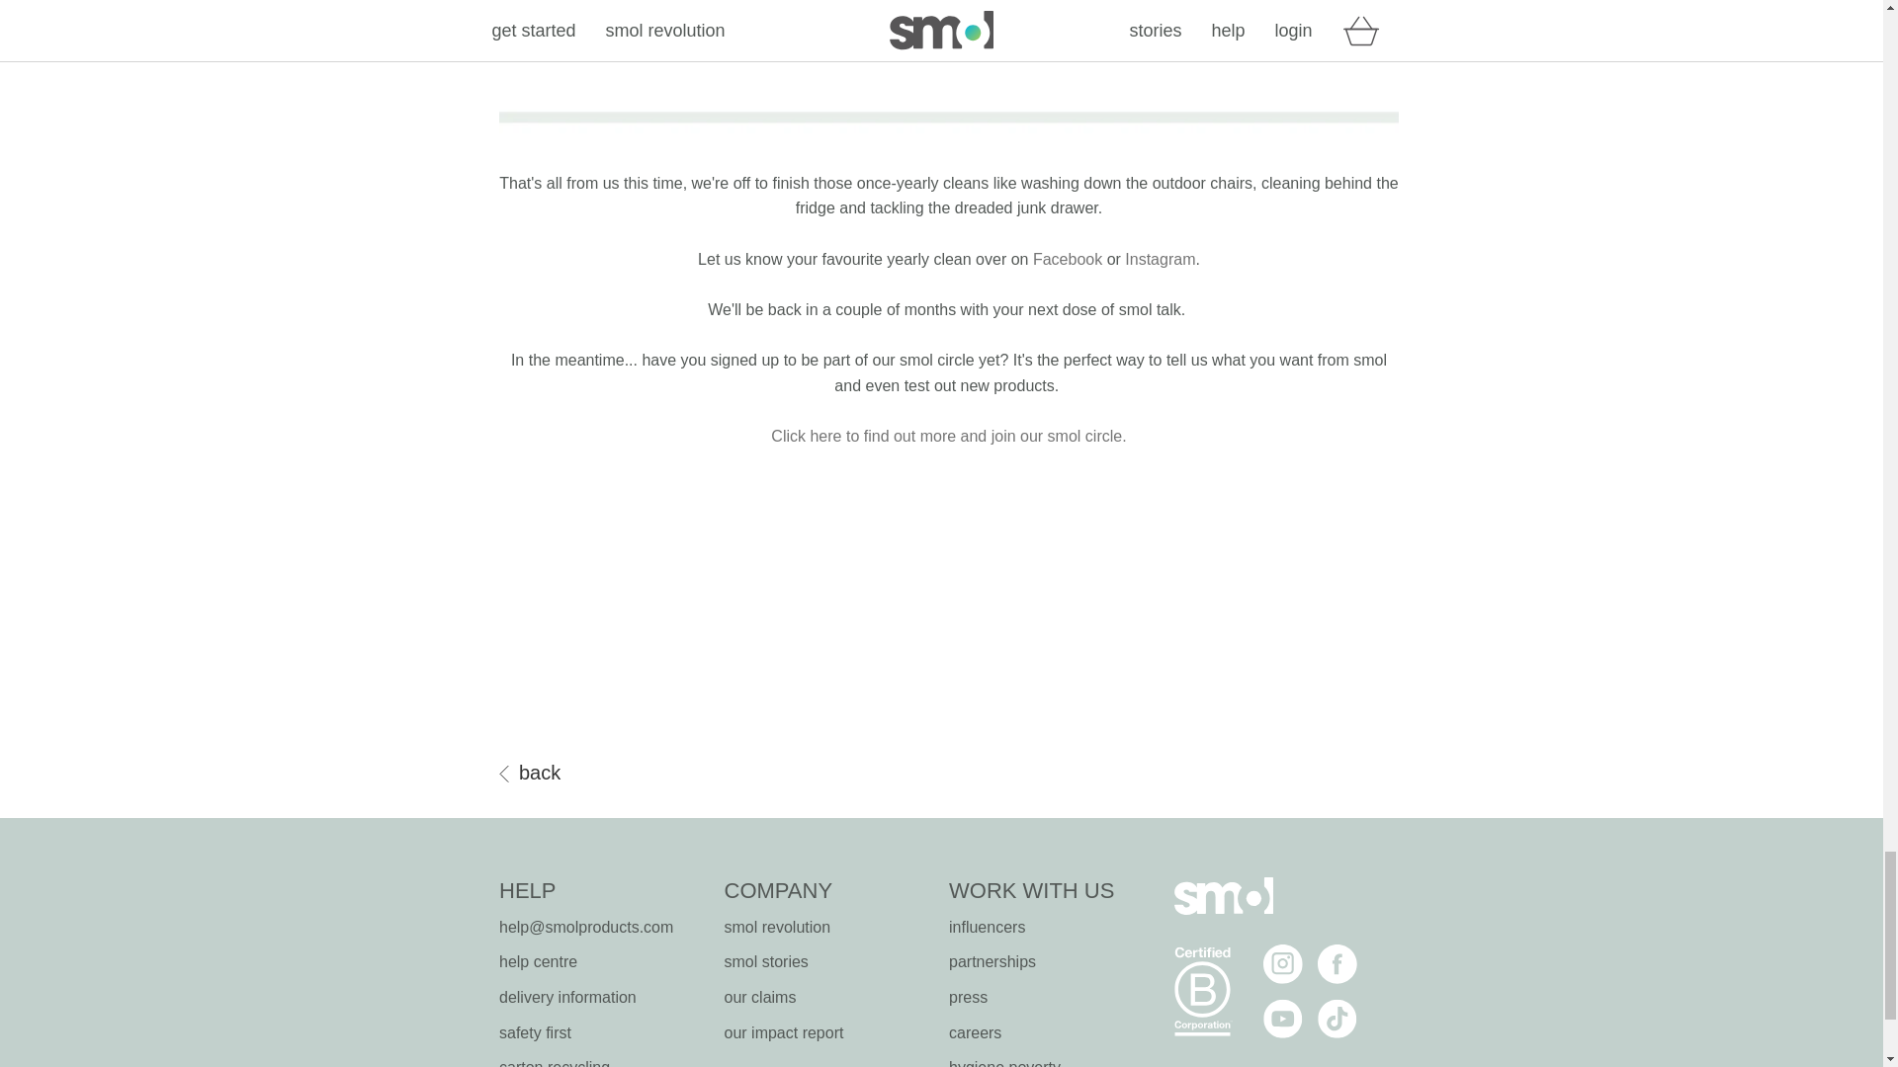  What do you see at coordinates (1161, 259) in the screenshot?
I see `smol instagram` at bounding box center [1161, 259].